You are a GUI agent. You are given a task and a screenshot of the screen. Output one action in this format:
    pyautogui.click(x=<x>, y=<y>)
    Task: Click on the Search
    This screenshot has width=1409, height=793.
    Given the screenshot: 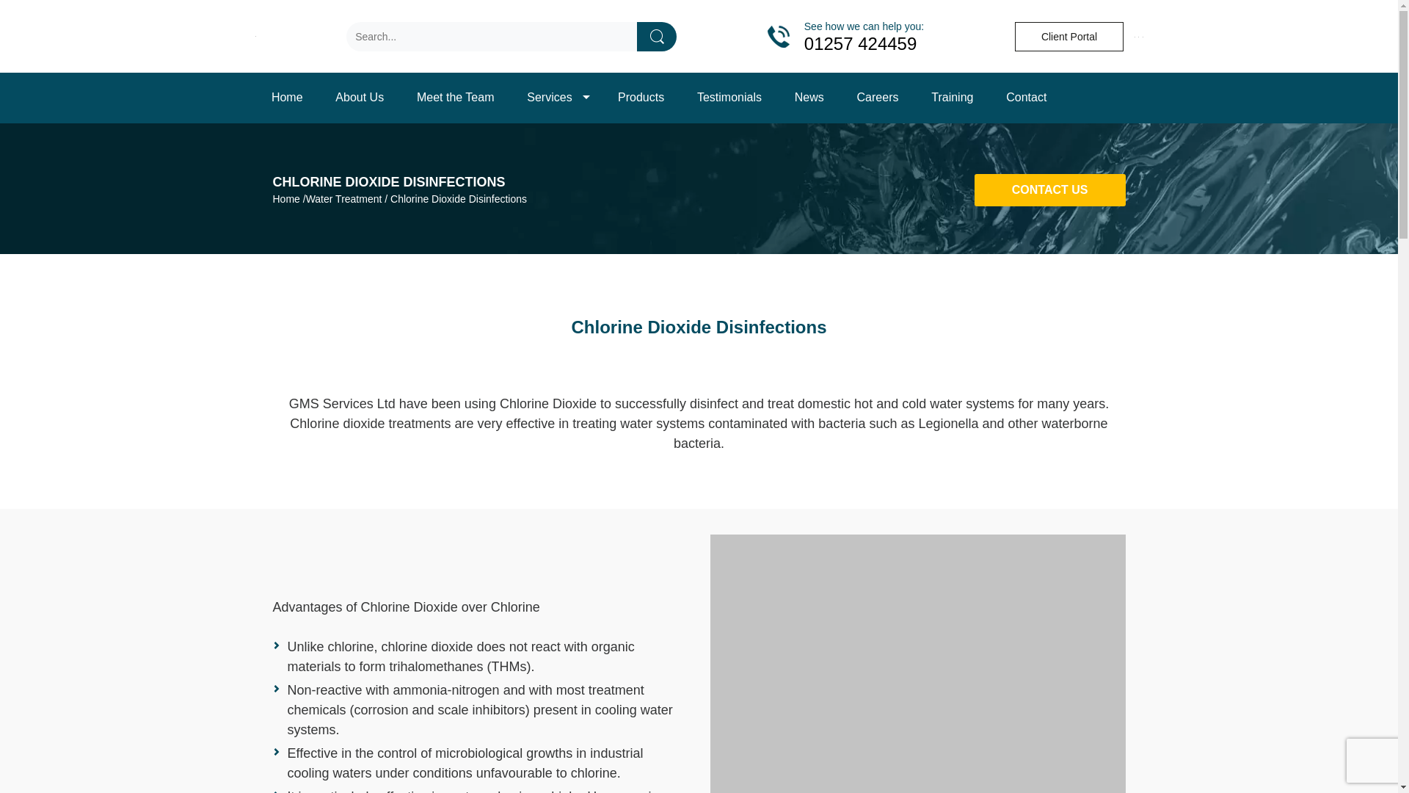 What is the action you would take?
    pyautogui.click(x=656, y=37)
    